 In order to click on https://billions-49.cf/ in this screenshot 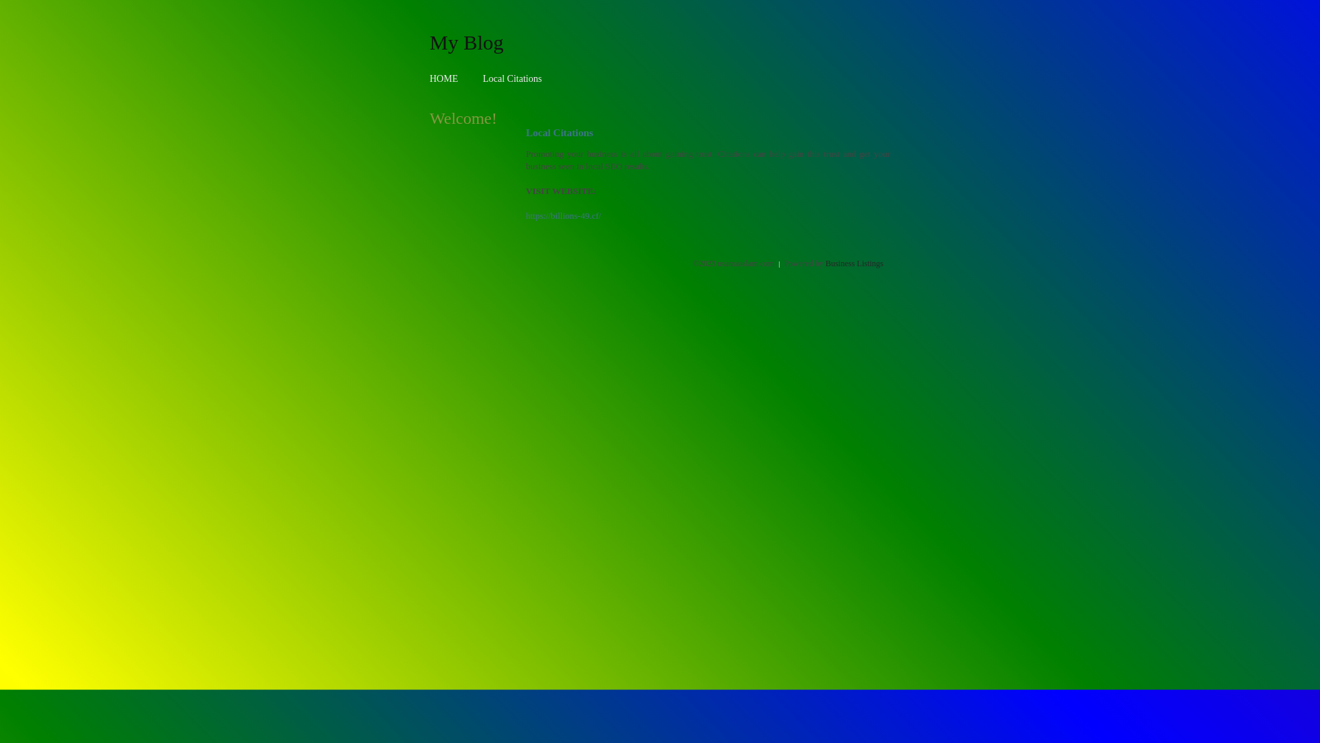, I will do `click(564, 216)`.